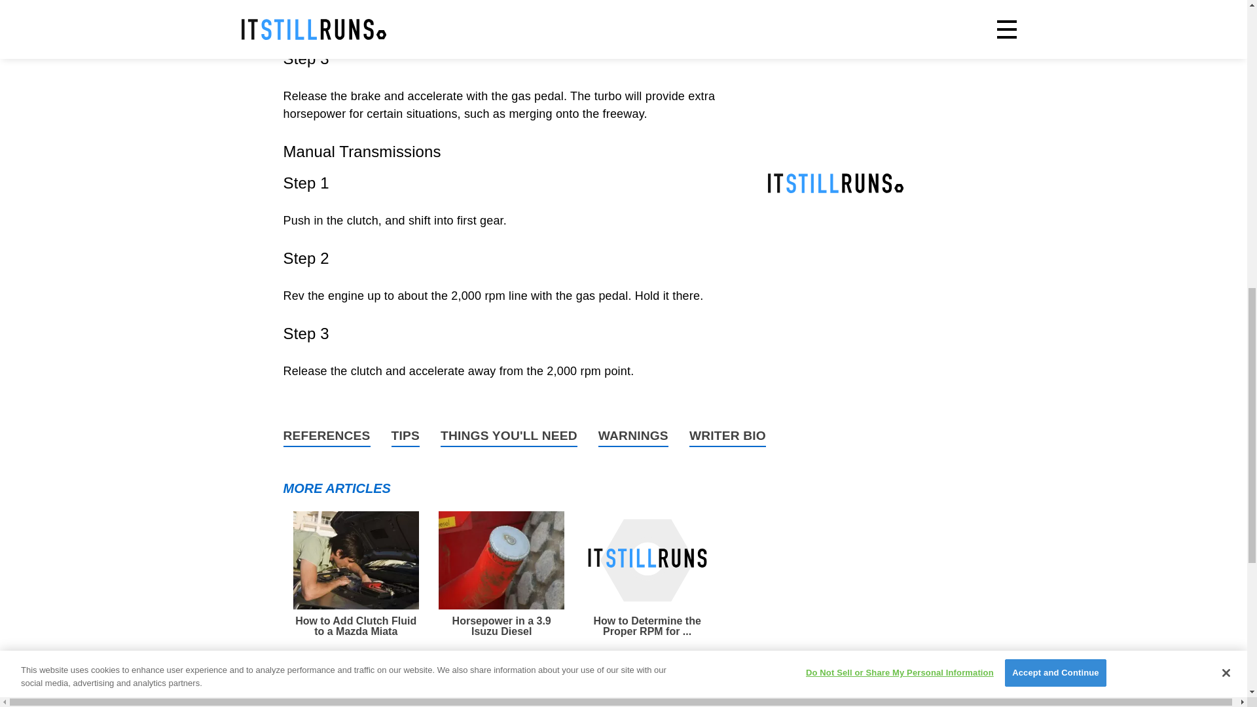 This screenshot has height=707, width=1257. Describe the element at coordinates (647, 573) in the screenshot. I see `How to Determine the Proper RPM for ...` at that location.